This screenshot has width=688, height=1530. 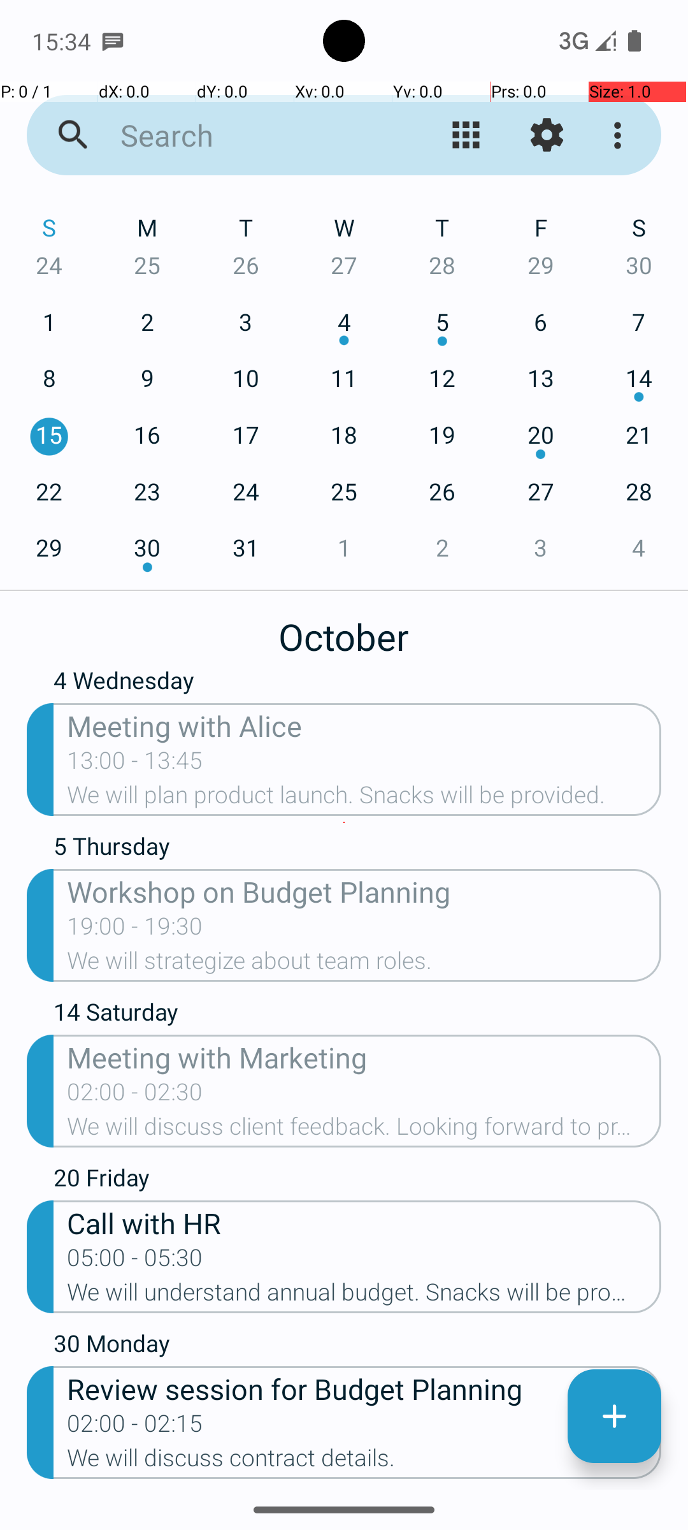 I want to click on 02:00 - 02:15, so click(x=135, y=1427).